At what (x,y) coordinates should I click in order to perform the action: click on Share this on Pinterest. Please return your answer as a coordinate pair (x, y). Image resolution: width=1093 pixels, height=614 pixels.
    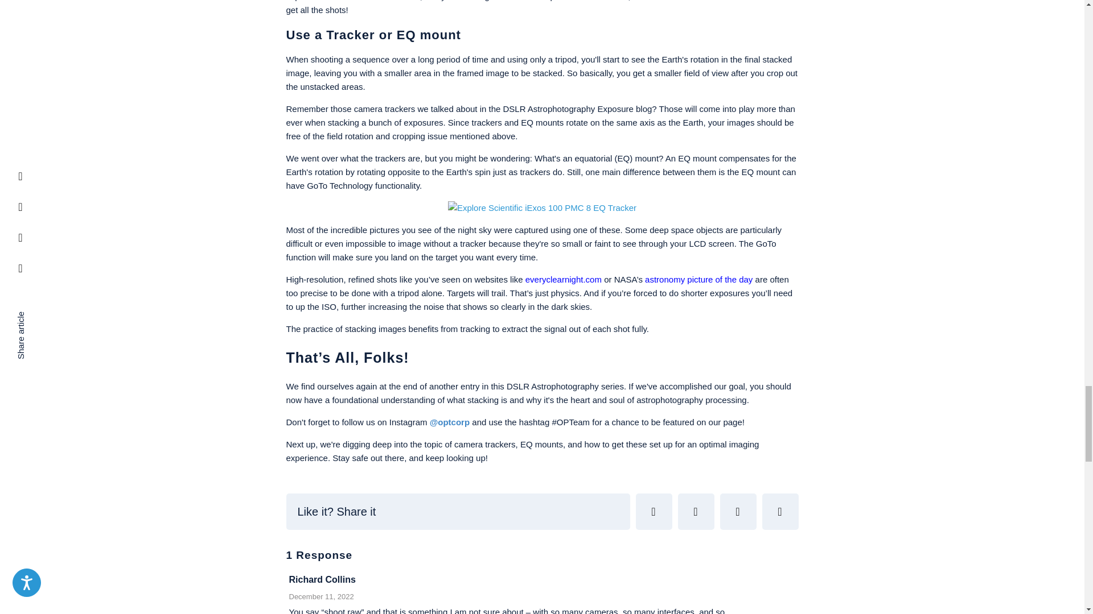
    Looking at the image, I should click on (738, 512).